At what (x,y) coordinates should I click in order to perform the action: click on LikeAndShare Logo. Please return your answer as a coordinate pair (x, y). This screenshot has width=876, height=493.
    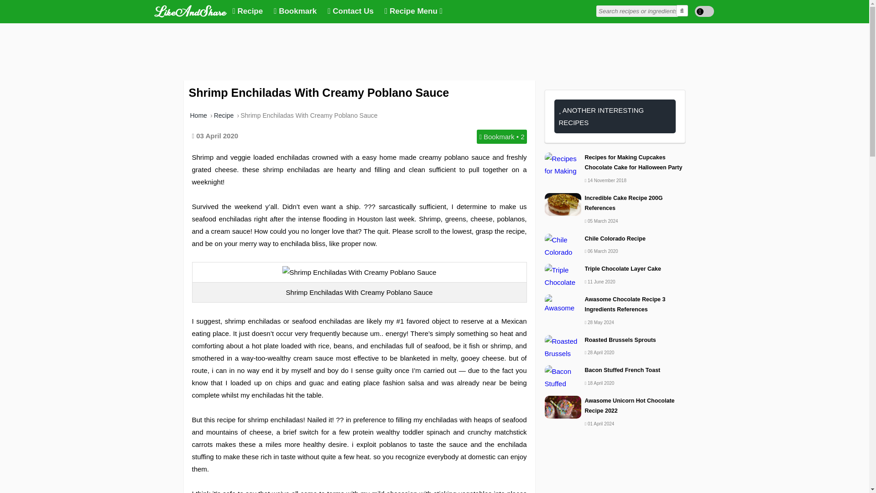
    Looking at the image, I should click on (190, 10).